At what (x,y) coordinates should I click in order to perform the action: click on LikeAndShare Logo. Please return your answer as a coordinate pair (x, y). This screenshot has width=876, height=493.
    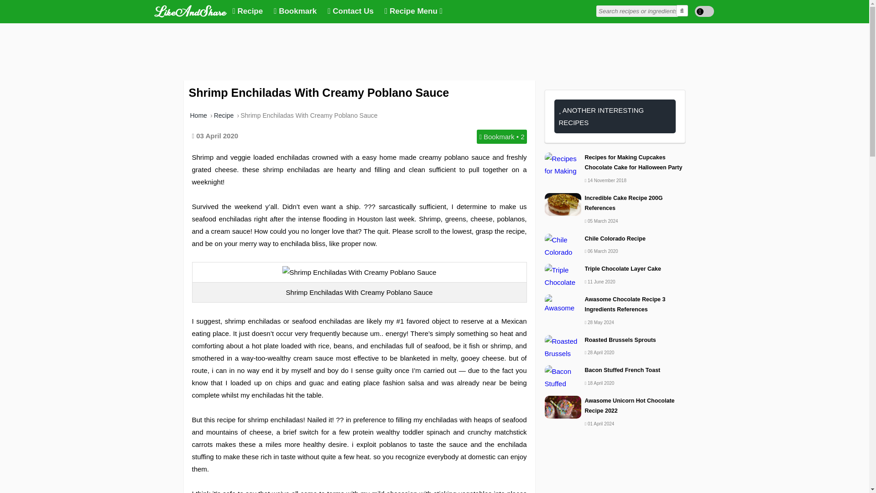
    Looking at the image, I should click on (190, 10).